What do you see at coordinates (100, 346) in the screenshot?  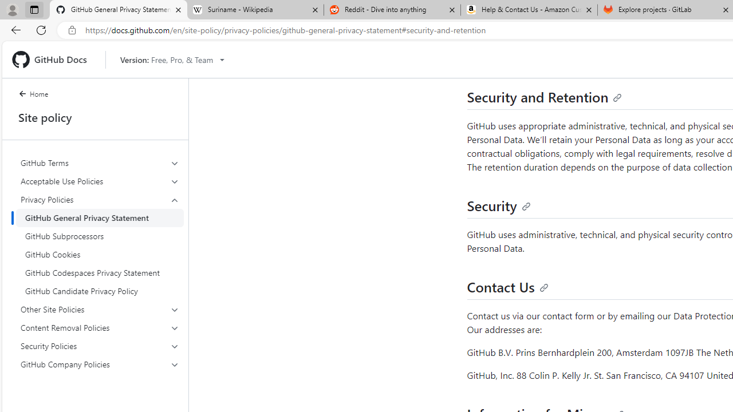 I see `Security Policies` at bounding box center [100, 346].